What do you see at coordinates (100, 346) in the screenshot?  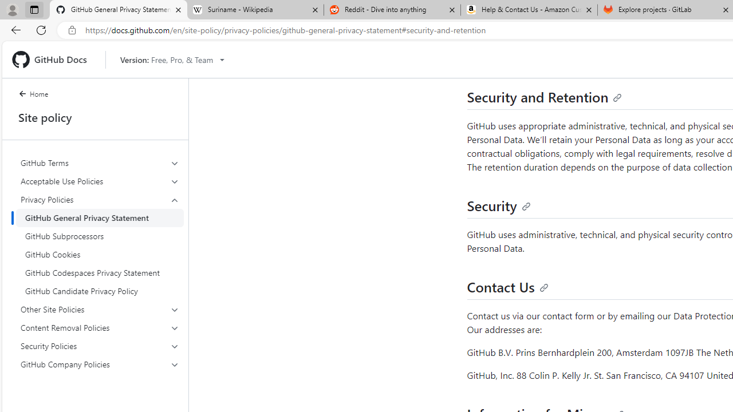 I see `Security Policies` at bounding box center [100, 346].